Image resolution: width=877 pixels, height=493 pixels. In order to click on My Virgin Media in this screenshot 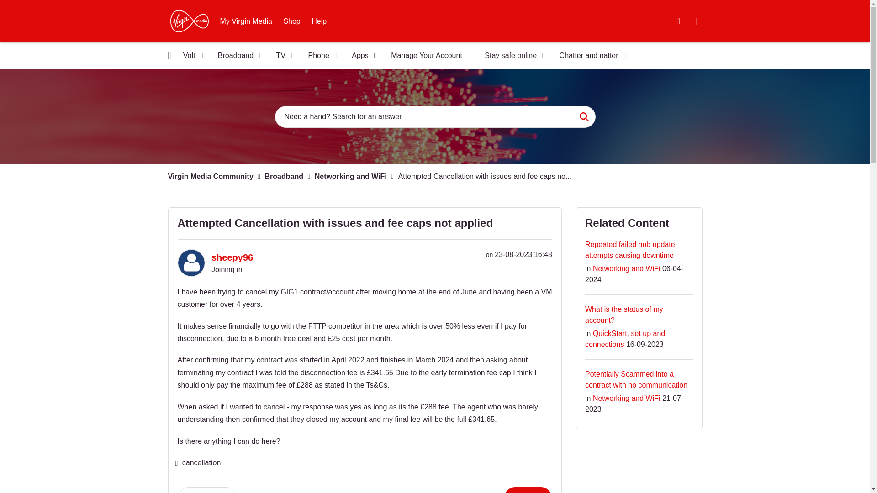, I will do `click(246, 21)`.